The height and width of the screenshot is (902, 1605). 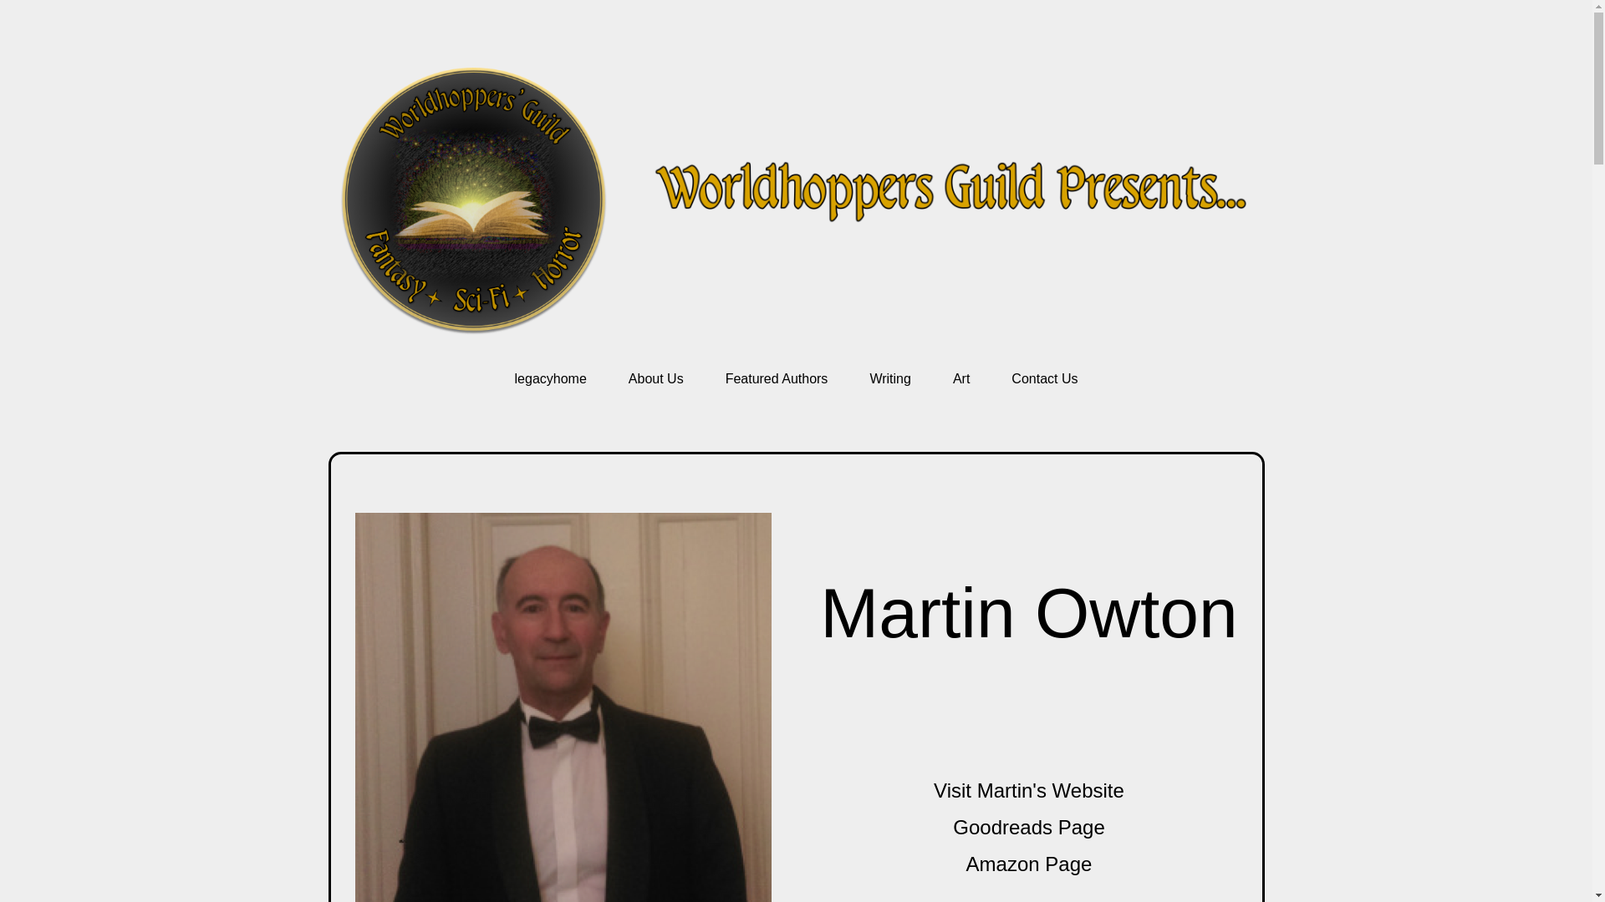 What do you see at coordinates (1028, 827) in the screenshot?
I see `Goodreads Page` at bounding box center [1028, 827].